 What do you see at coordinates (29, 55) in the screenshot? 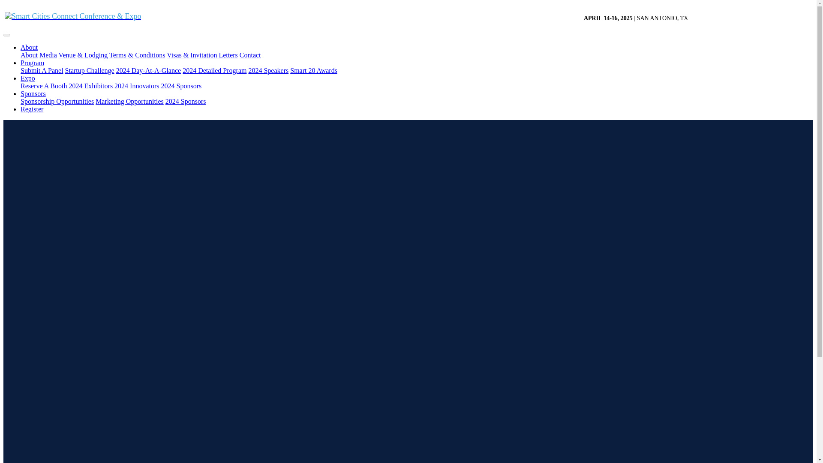
I see `About` at bounding box center [29, 55].